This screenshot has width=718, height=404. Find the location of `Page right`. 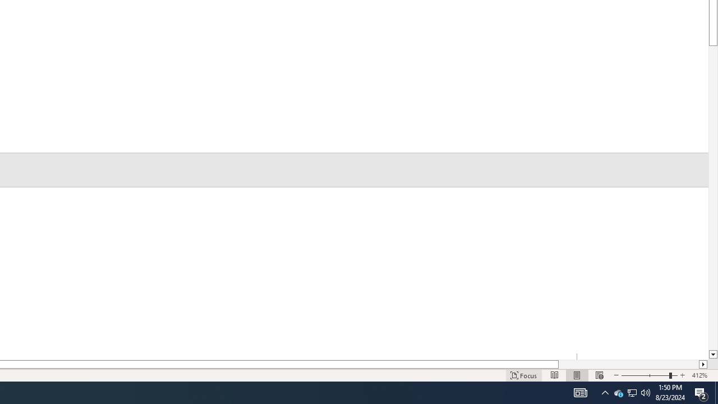

Page right is located at coordinates (628, 364).